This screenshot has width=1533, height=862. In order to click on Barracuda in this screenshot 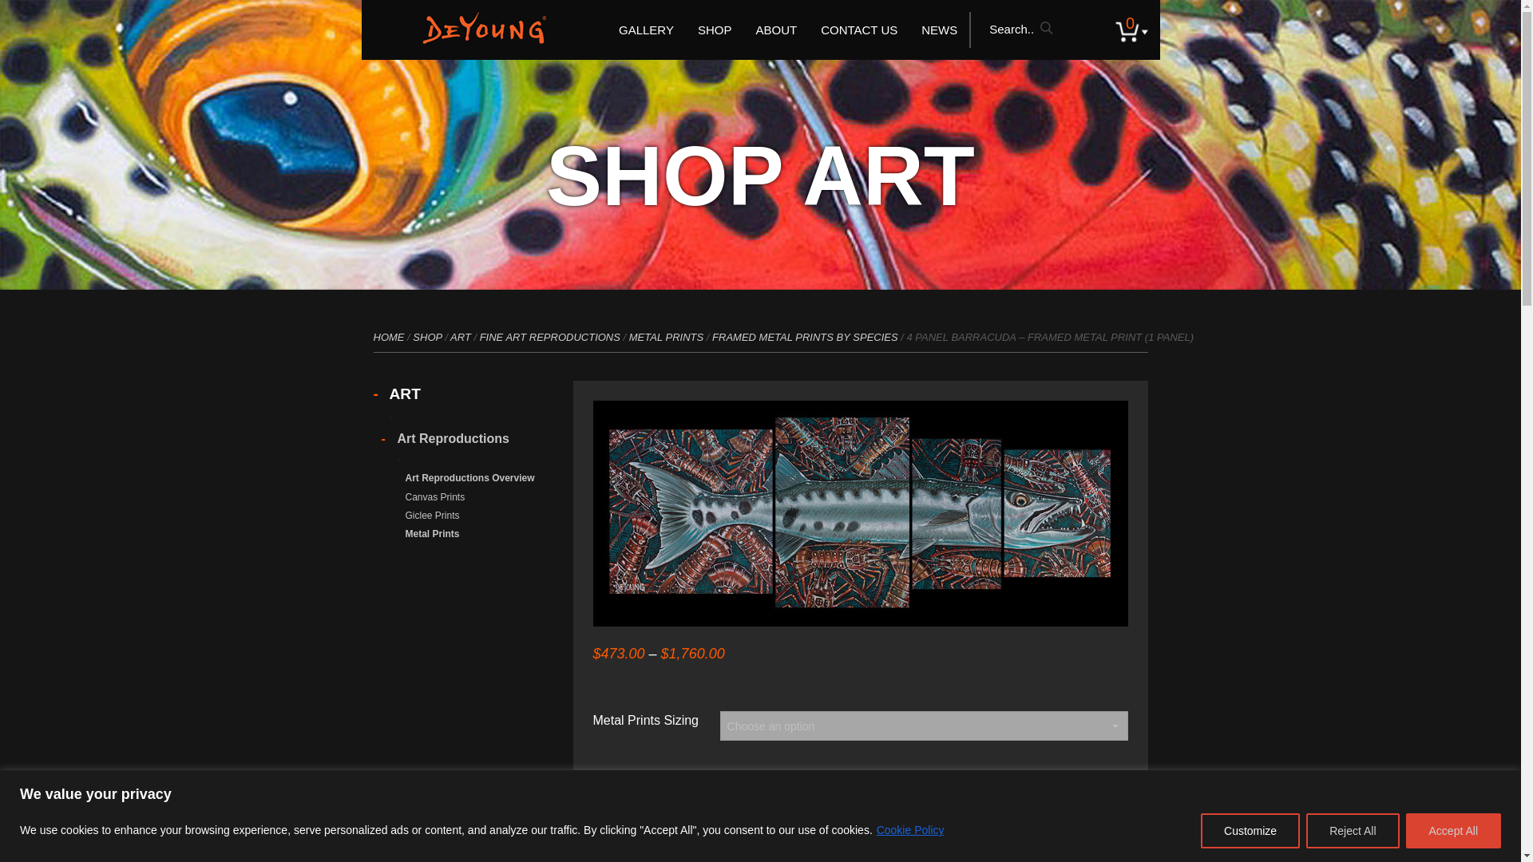, I will do `click(554, 253)`.